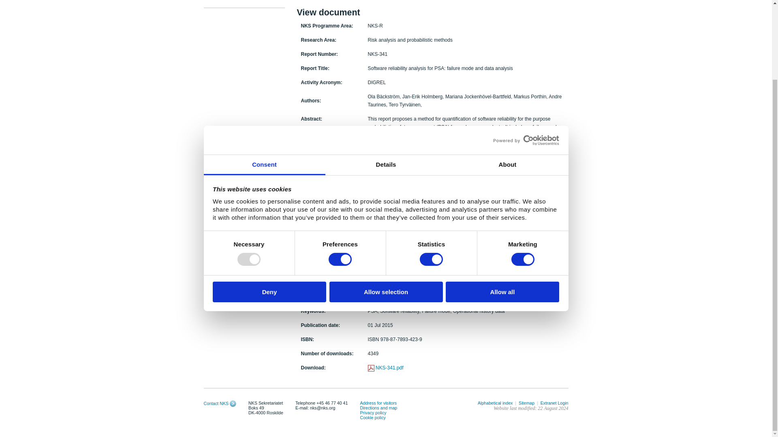 This screenshot has height=437, width=778. What do you see at coordinates (378, 403) in the screenshot?
I see `Address for visitors` at bounding box center [378, 403].